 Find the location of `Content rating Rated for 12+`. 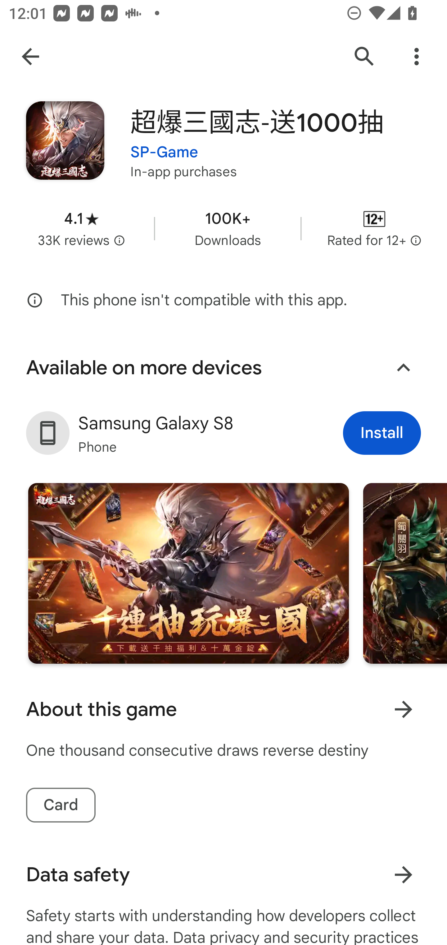

Content rating Rated for 12+ is located at coordinates (374, 229).